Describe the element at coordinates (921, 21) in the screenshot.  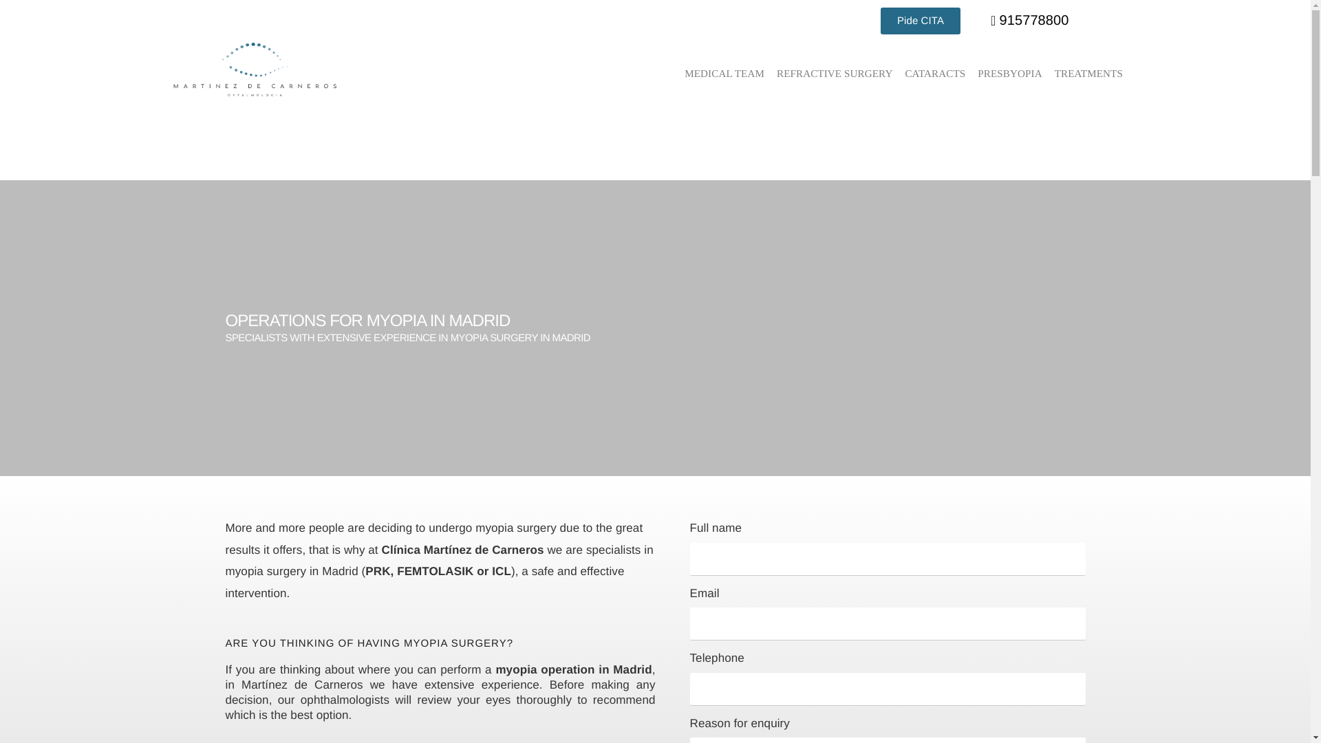
I see `Pide CITA` at that location.